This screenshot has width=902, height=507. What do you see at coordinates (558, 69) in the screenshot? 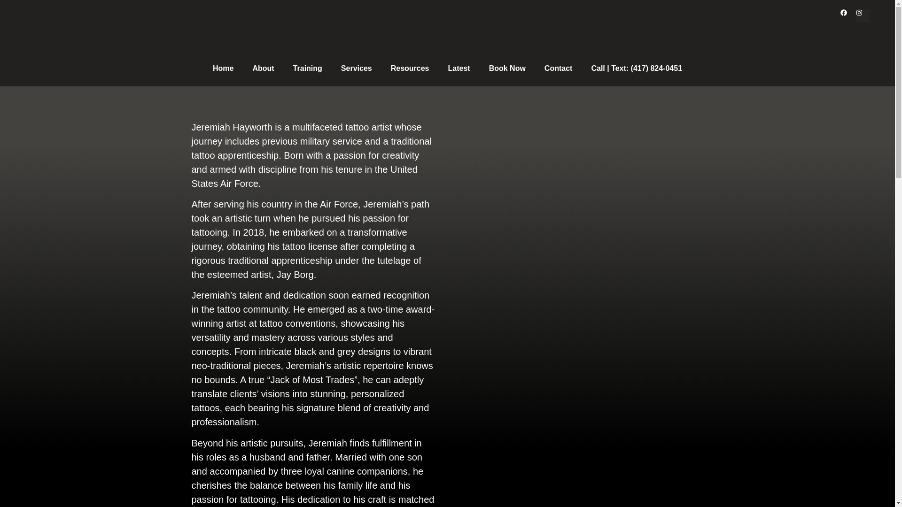
I see `Contact` at bounding box center [558, 69].